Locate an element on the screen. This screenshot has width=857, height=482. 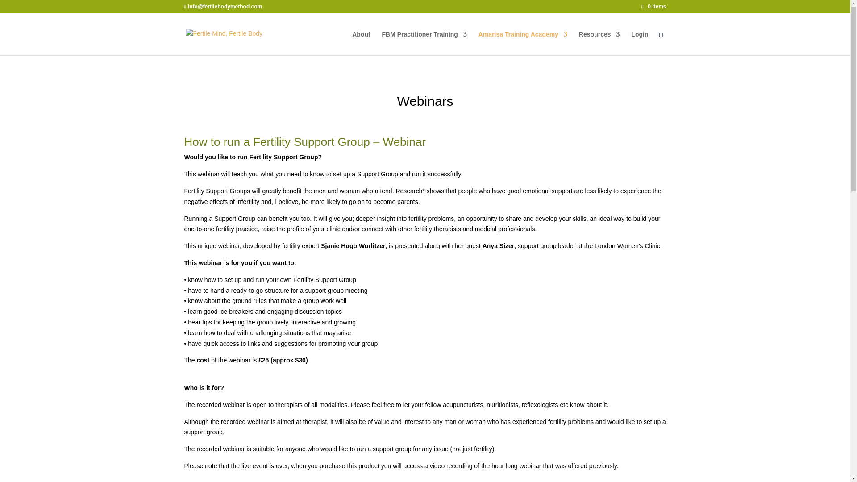
Resources is located at coordinates (599, 43).